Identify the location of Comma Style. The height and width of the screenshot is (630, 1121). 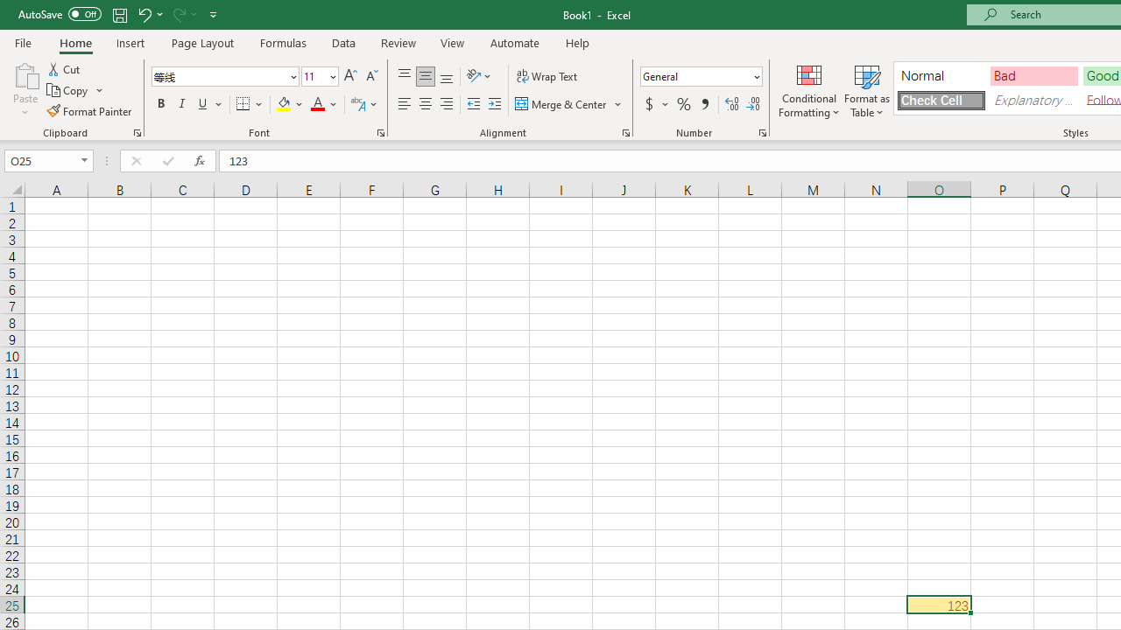
(704, 105).